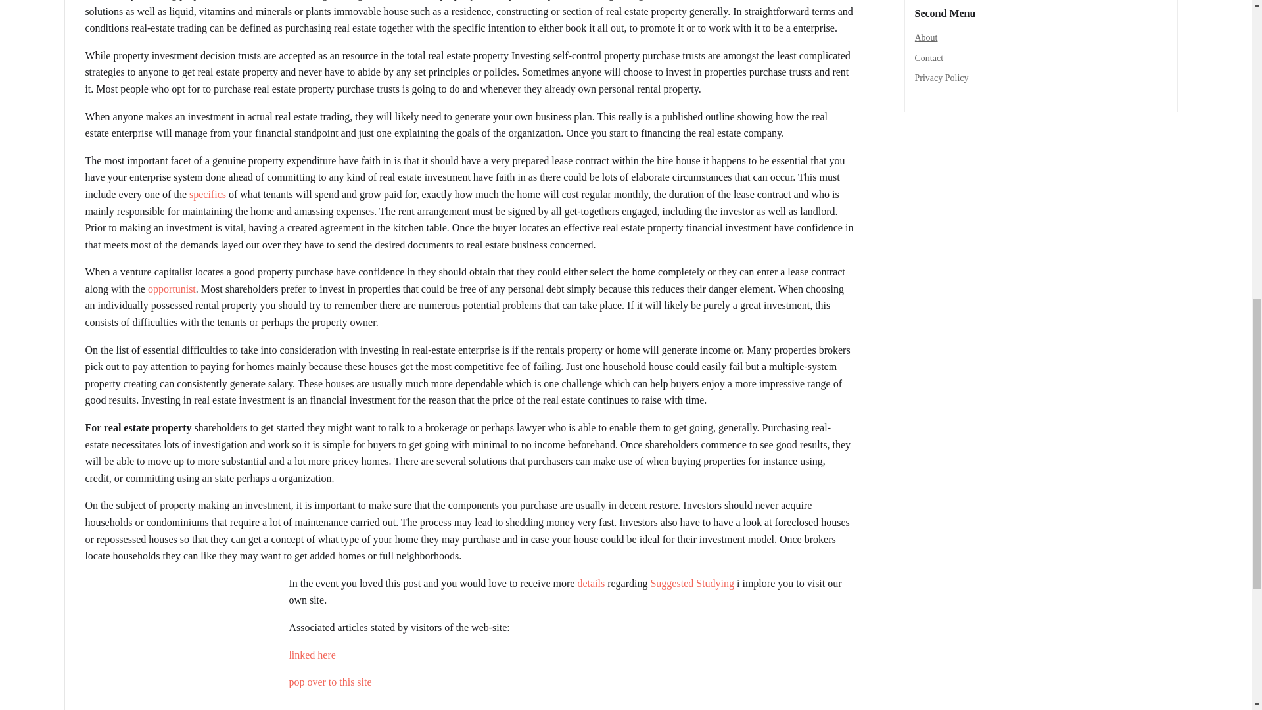  Describe the element at coordinates (929, 58) in the screenshot. I see `Contact` at that location.